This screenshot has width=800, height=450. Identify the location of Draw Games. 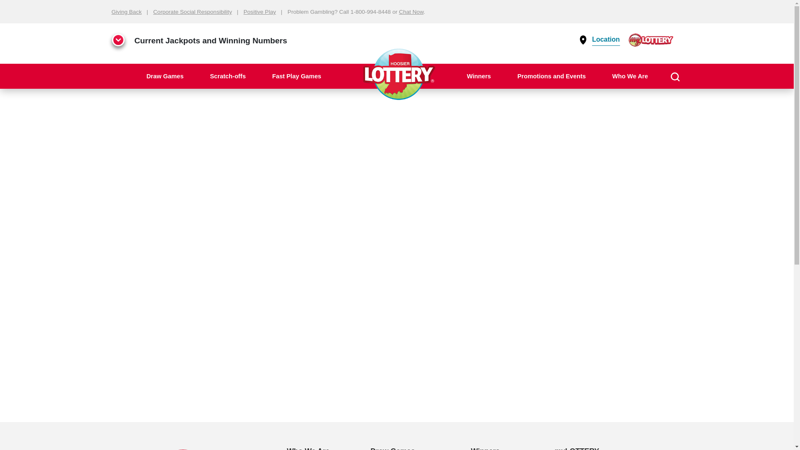
(165, 76).